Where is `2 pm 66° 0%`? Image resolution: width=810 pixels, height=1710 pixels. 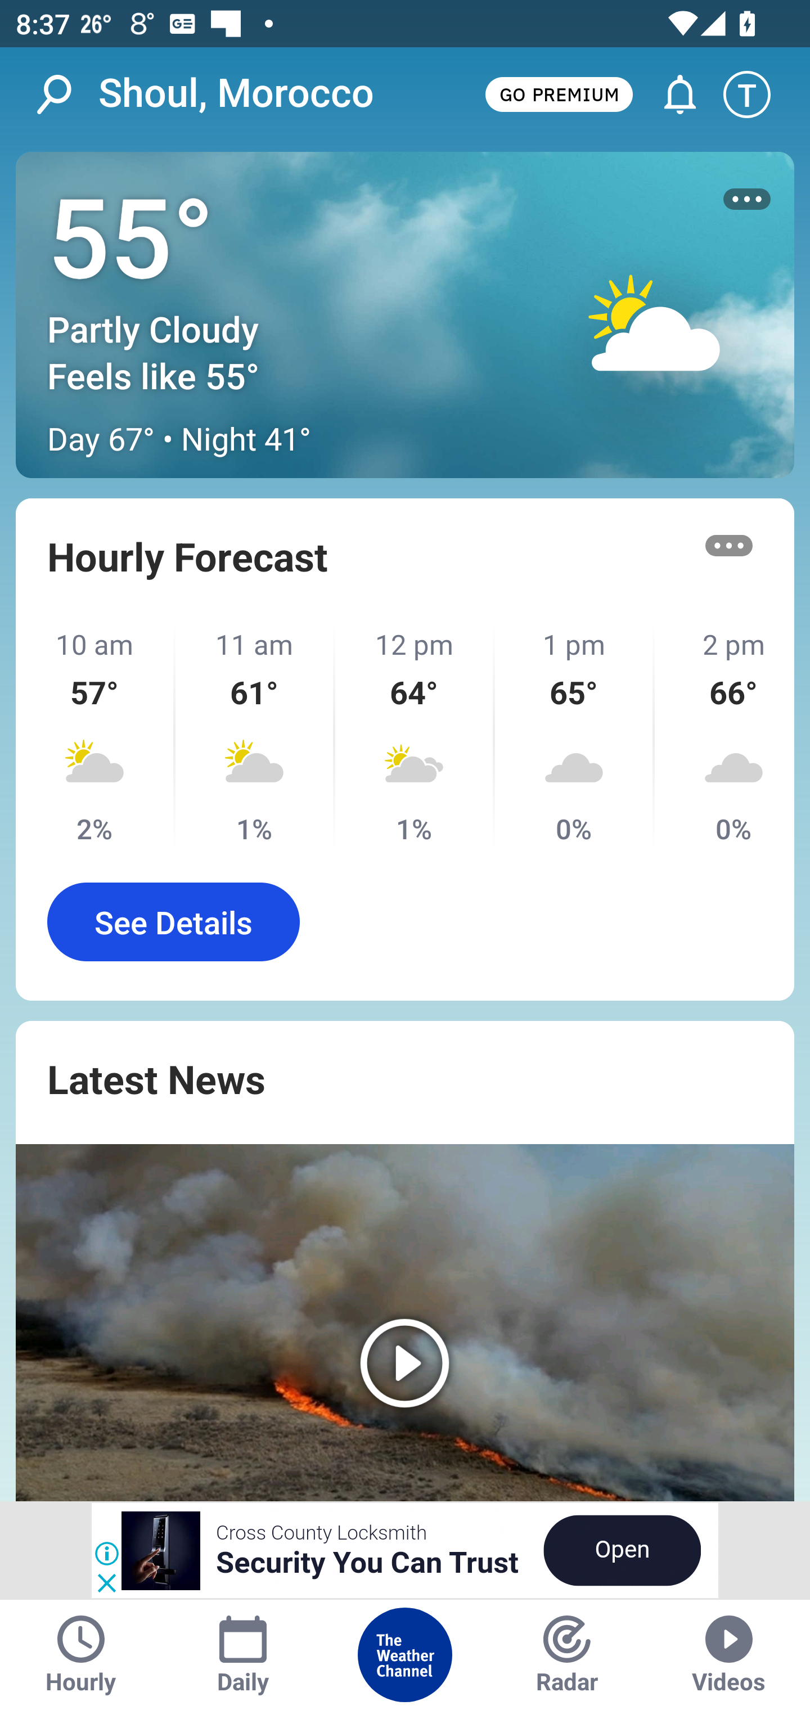 2 pm 66° 0% is located at coordinates (724, 736).